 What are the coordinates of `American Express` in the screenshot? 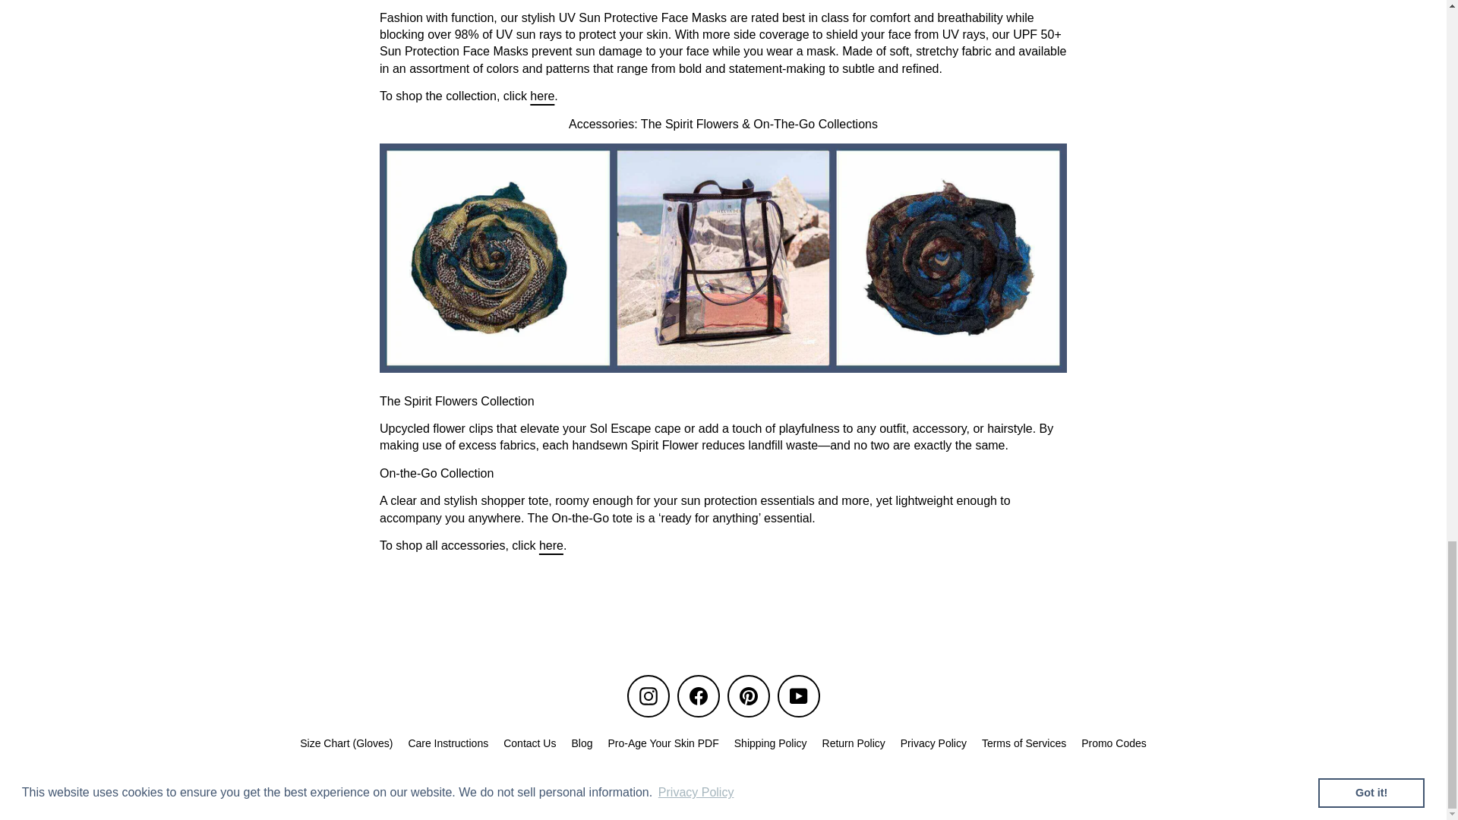 It's located at (565, 779).